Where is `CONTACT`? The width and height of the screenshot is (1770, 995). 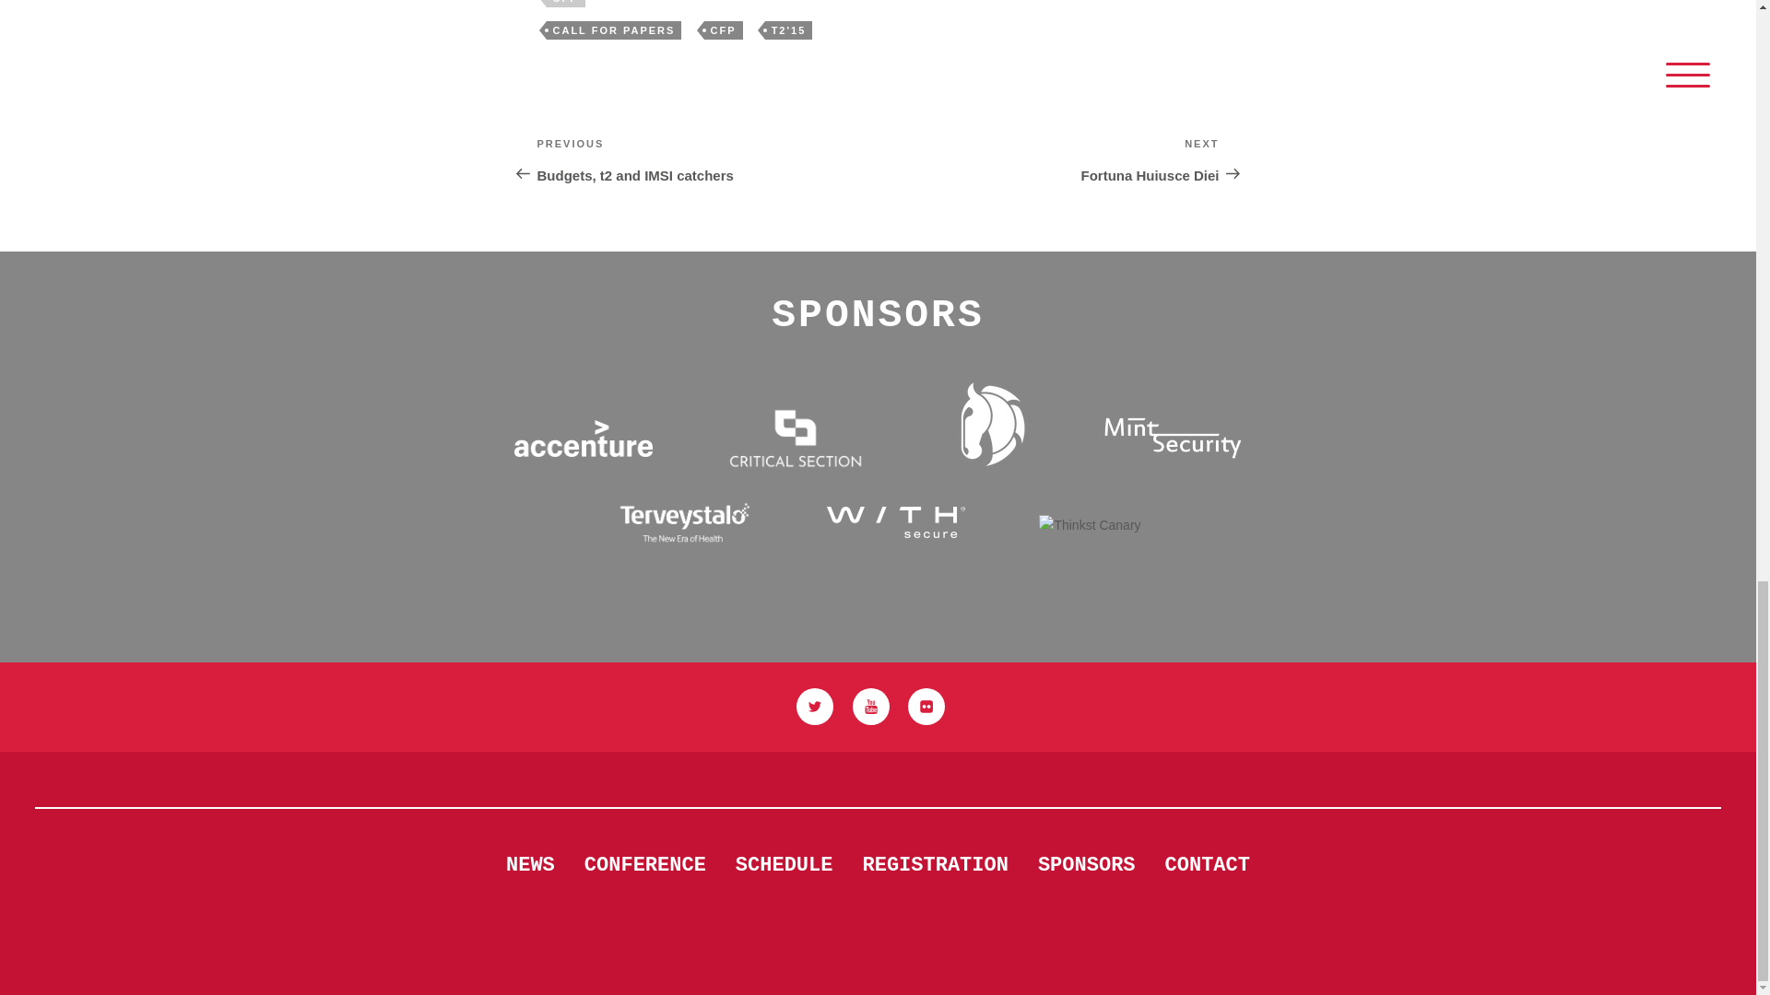
CONTACT is located at coordinates (784, 866).